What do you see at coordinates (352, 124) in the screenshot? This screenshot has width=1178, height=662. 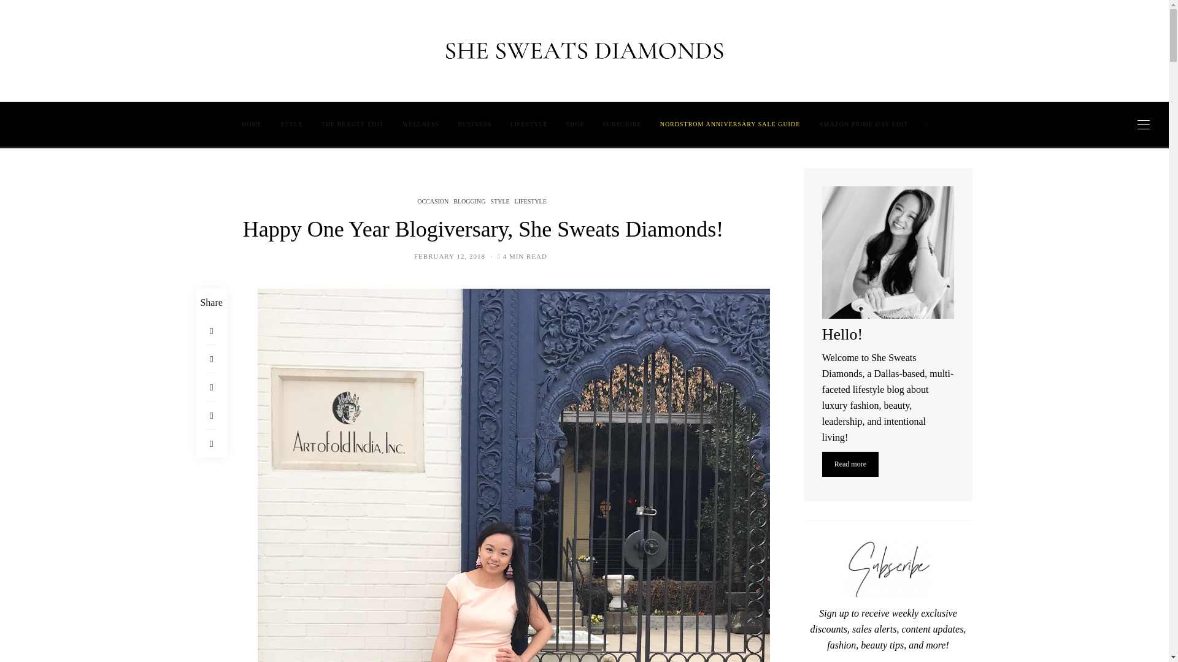 I see `THE BEAUTY EDIT` at bounding box center [352, 124].